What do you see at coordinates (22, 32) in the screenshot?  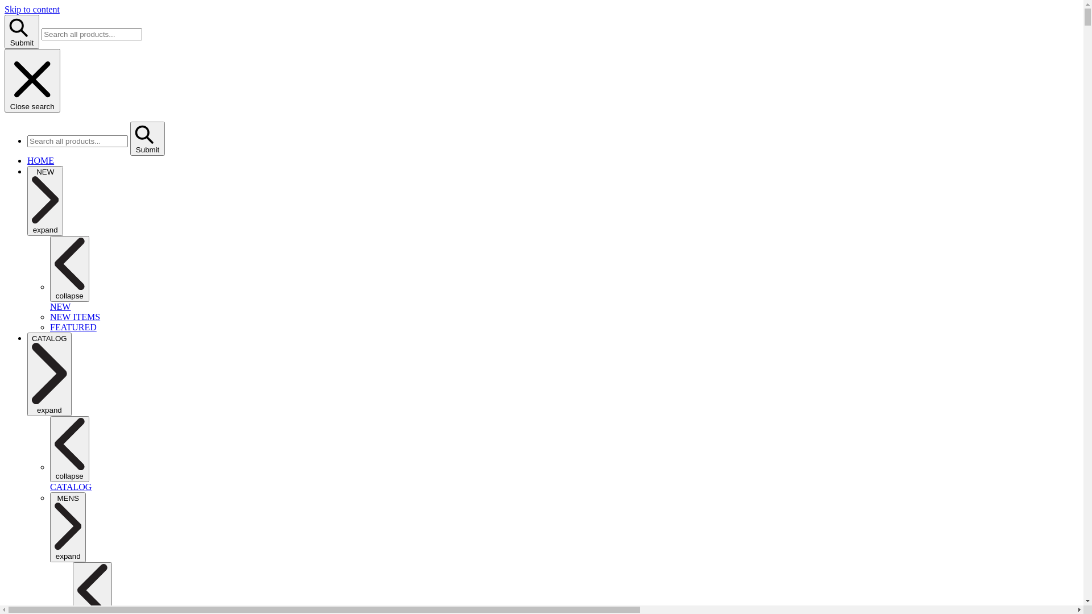 I see `Submit` at bounding box center [22, 32].